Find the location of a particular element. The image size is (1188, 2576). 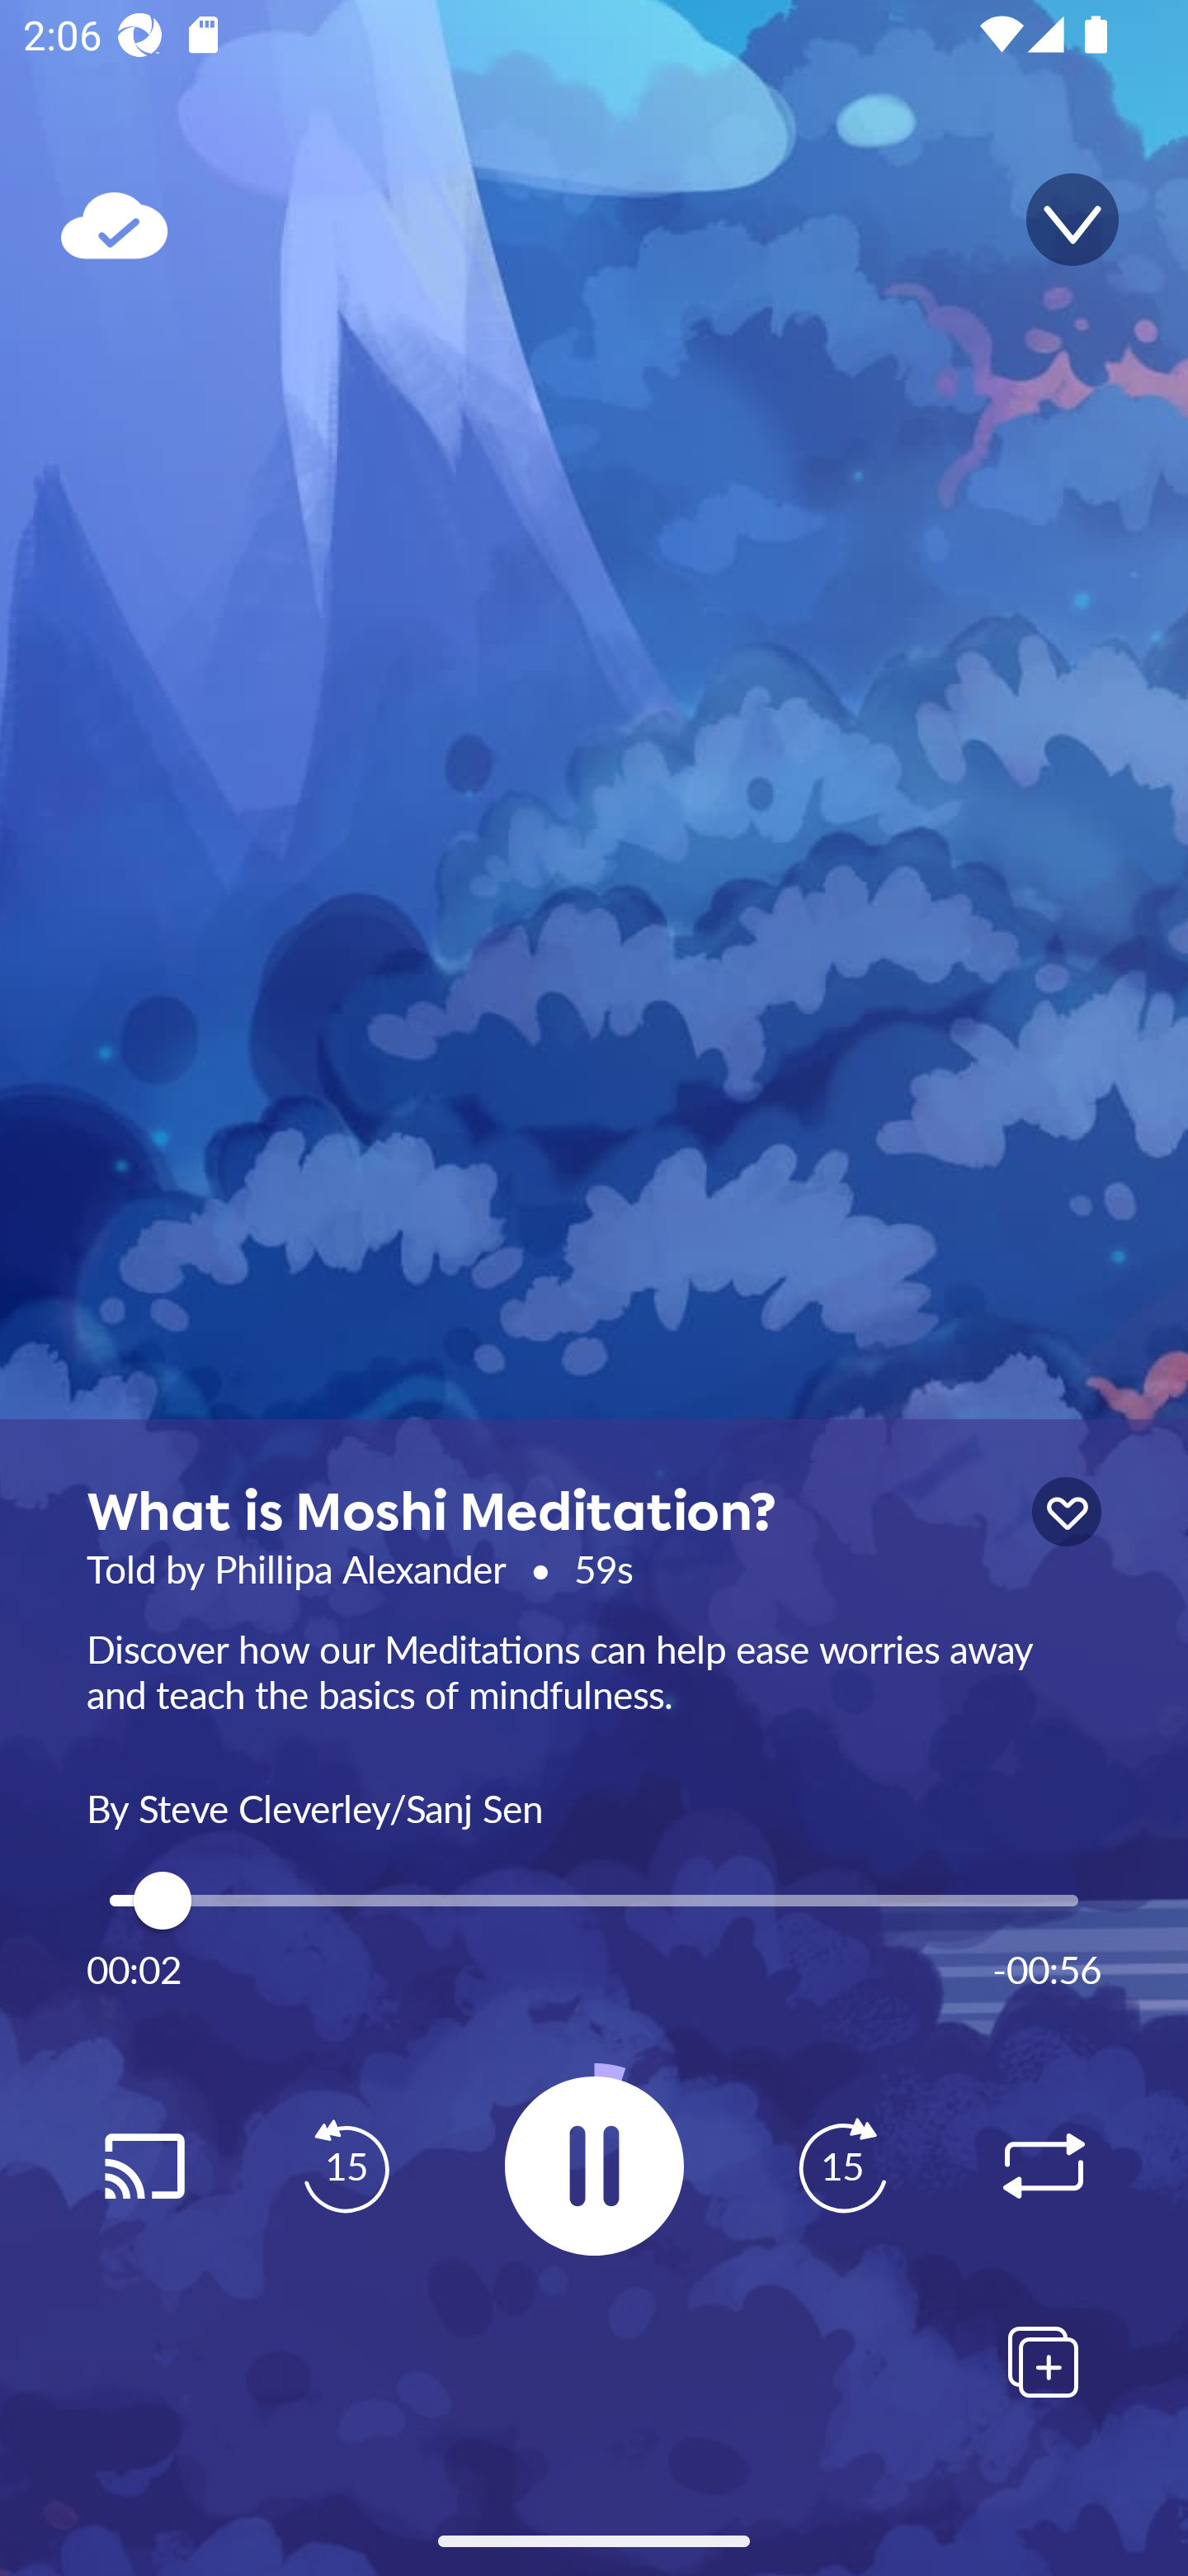

Replay 15 is located at coordinates (346, 2166).